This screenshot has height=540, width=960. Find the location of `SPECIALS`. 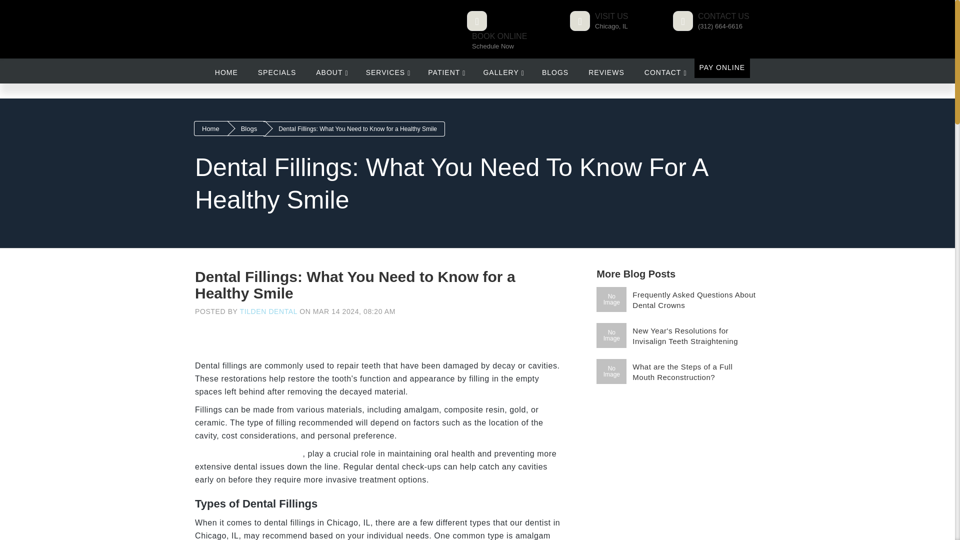

SPECIALS is located at coordinates (445, 71).